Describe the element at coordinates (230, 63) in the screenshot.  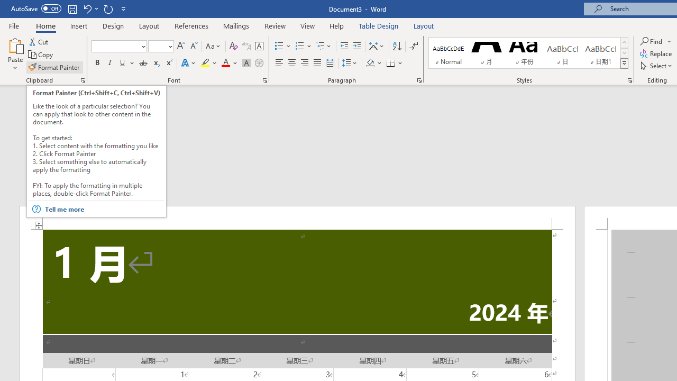
I see `Font Color` at that location.